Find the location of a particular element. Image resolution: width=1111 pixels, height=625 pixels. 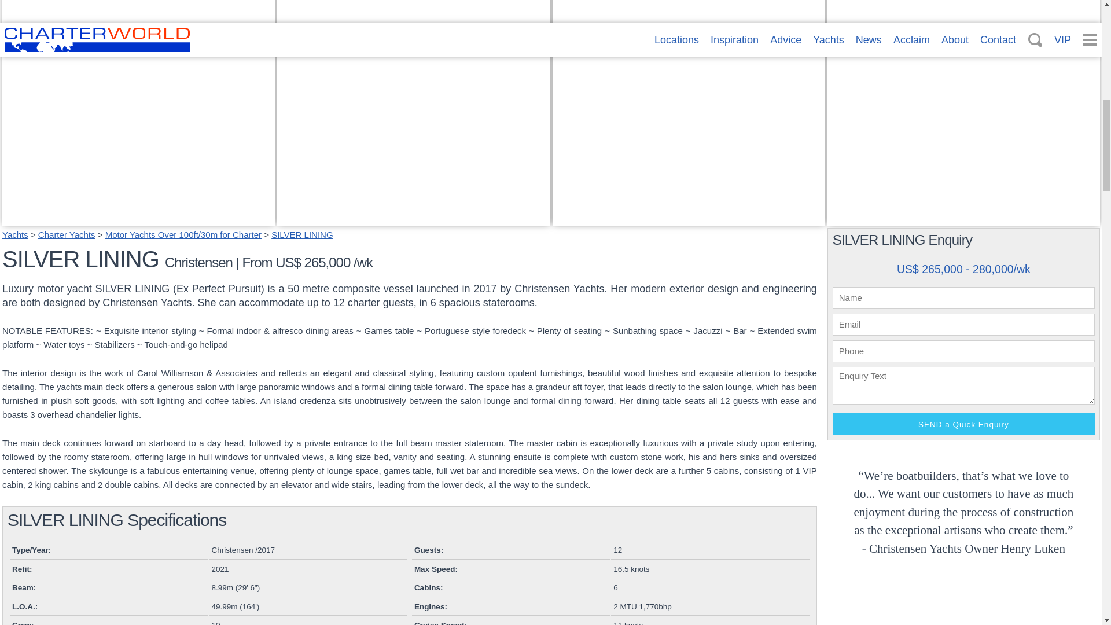

SILVER FOX is located at coordinates (963, 218).